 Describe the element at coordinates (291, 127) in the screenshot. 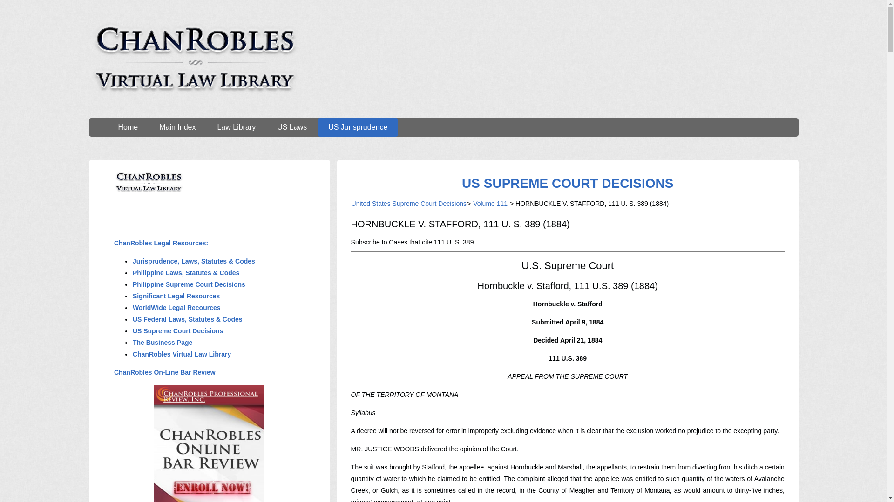

I see `US Laws` at that location.